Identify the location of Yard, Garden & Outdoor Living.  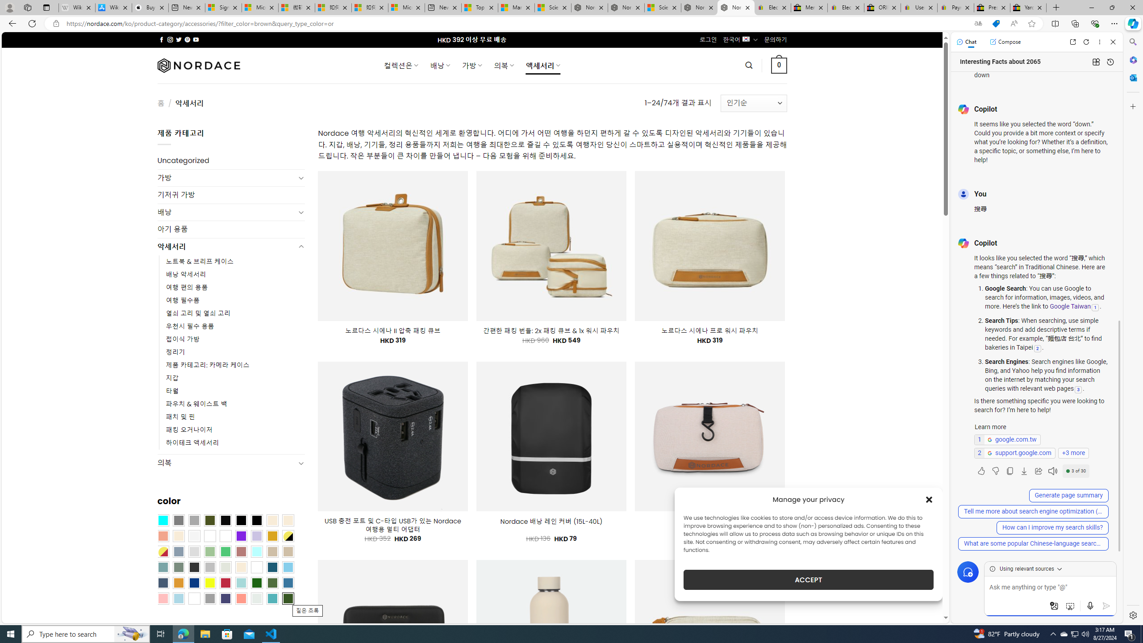
(1028, 8).